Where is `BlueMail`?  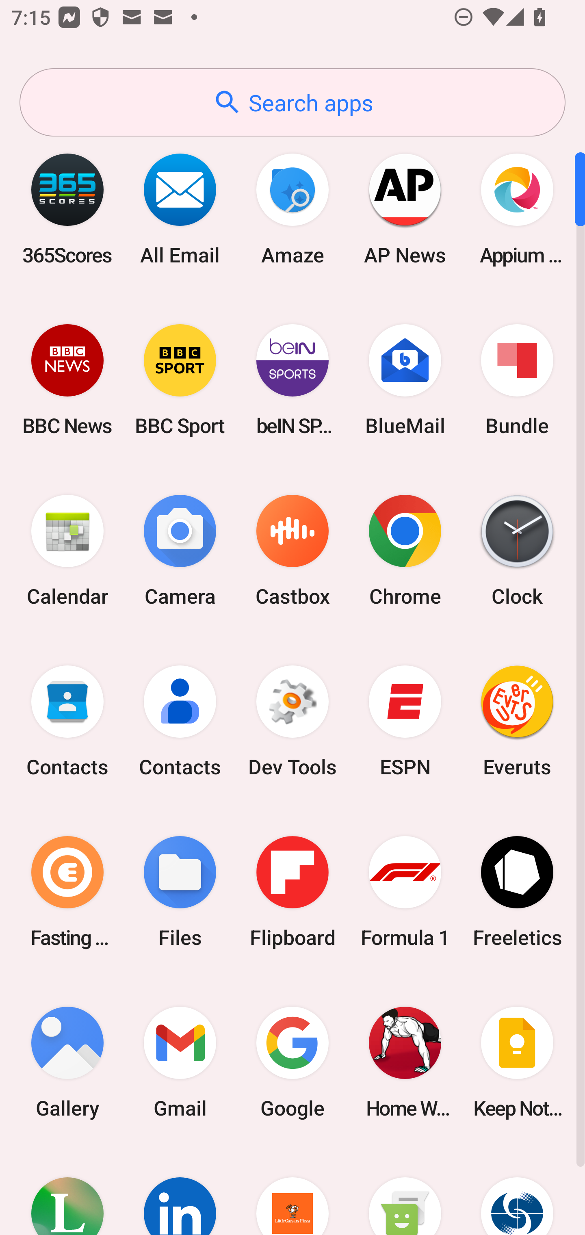
BlueMail is located at coordinates (405, 379).